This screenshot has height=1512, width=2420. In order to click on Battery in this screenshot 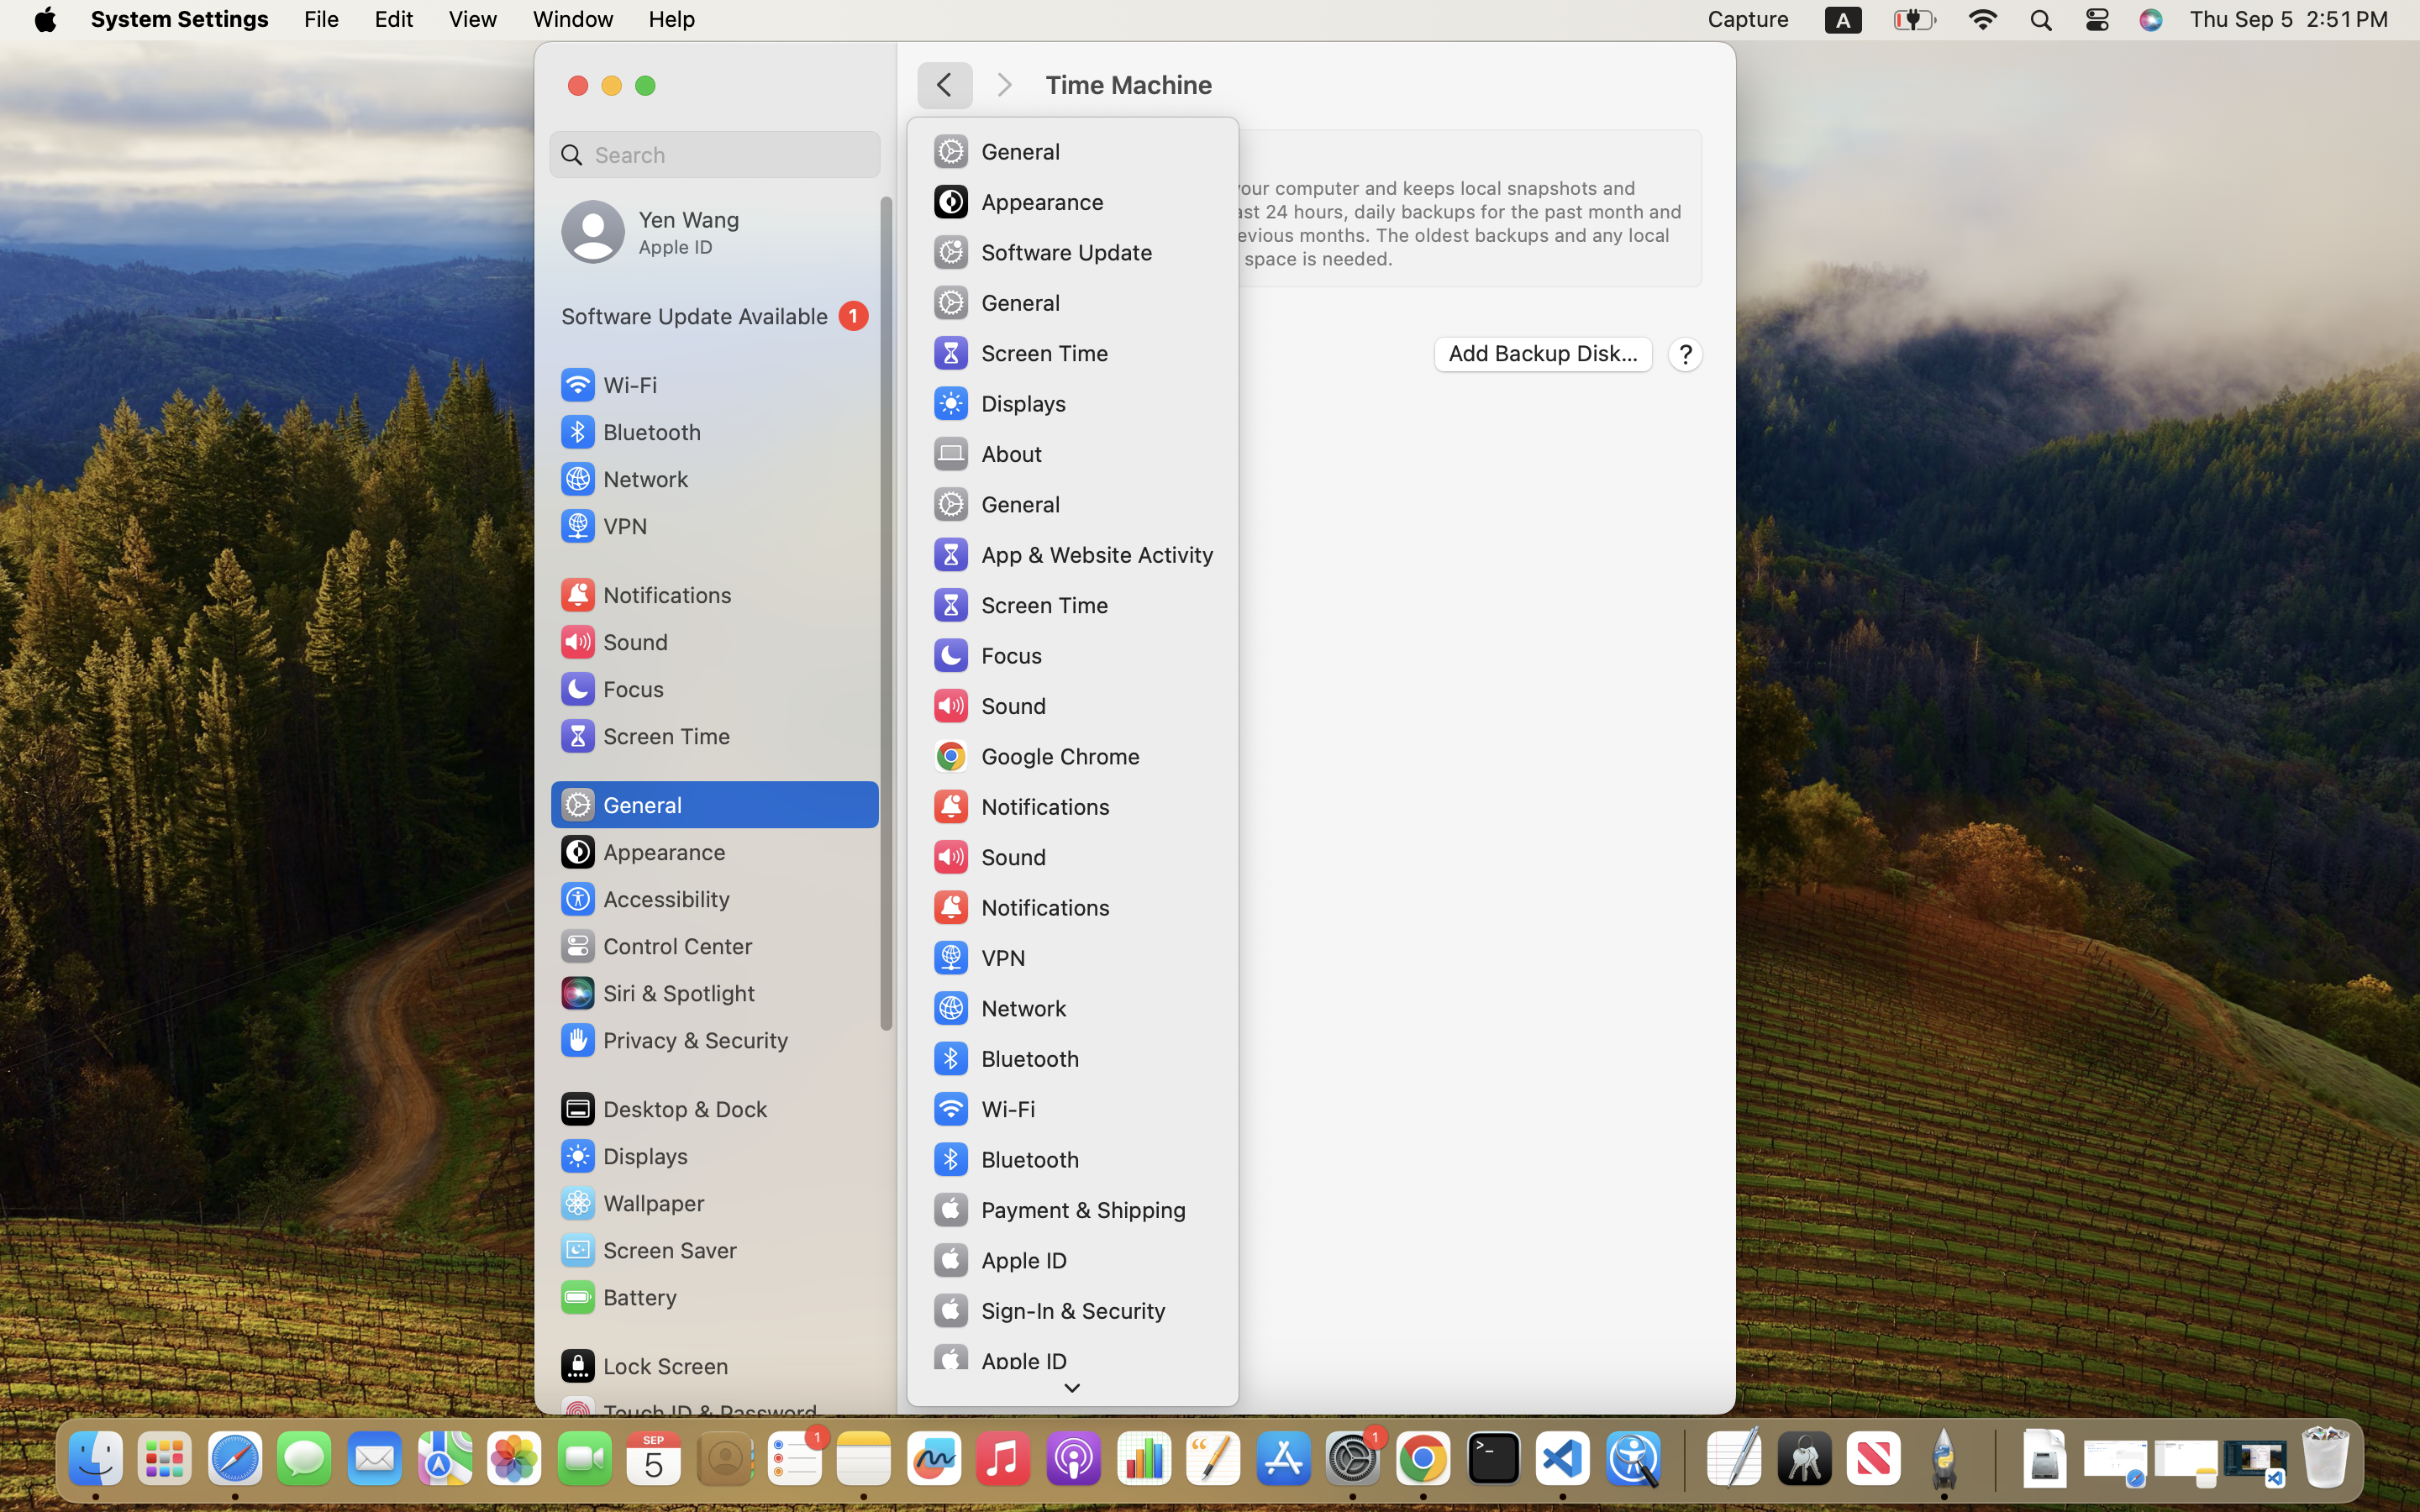, I will do `click(618, 1297)`.